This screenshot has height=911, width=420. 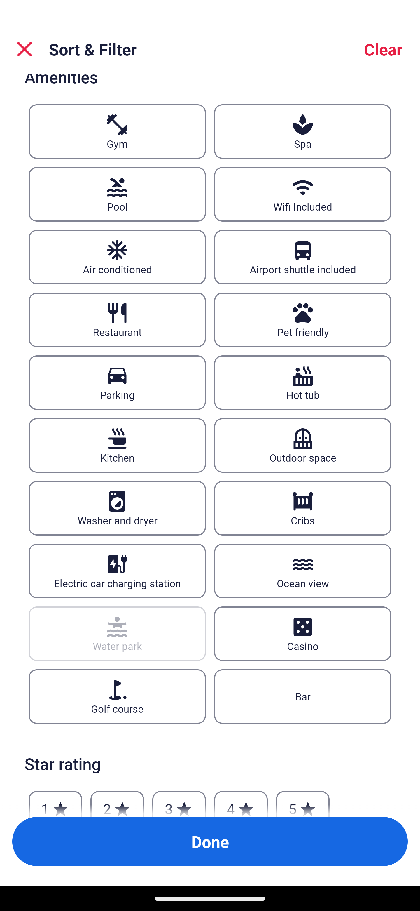 What do you see at coordinates (303, 697) in the screenshot?
I see `Bar` at bounding box center [303, 697].